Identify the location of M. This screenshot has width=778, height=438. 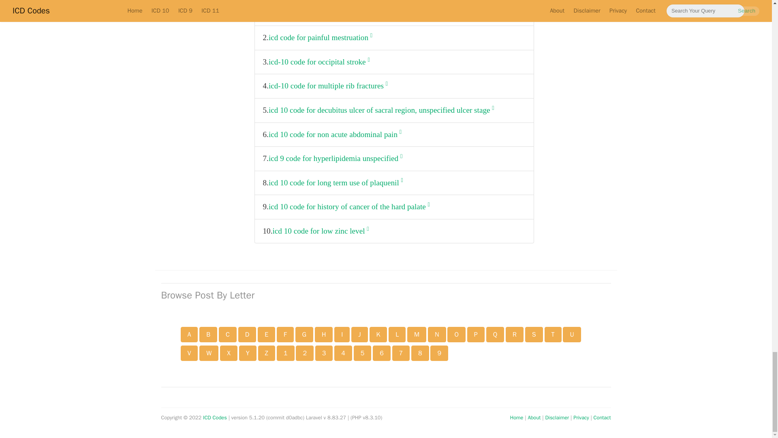
(417, 334).